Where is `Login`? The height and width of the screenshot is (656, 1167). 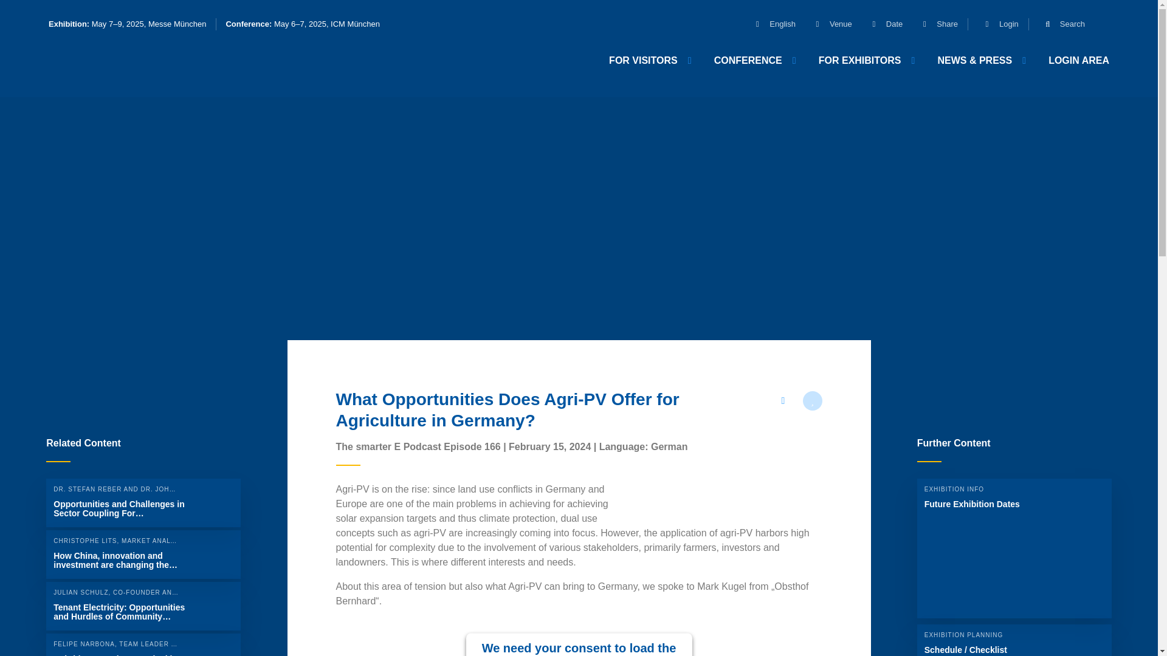
Login is located at coordinates (997, 24).